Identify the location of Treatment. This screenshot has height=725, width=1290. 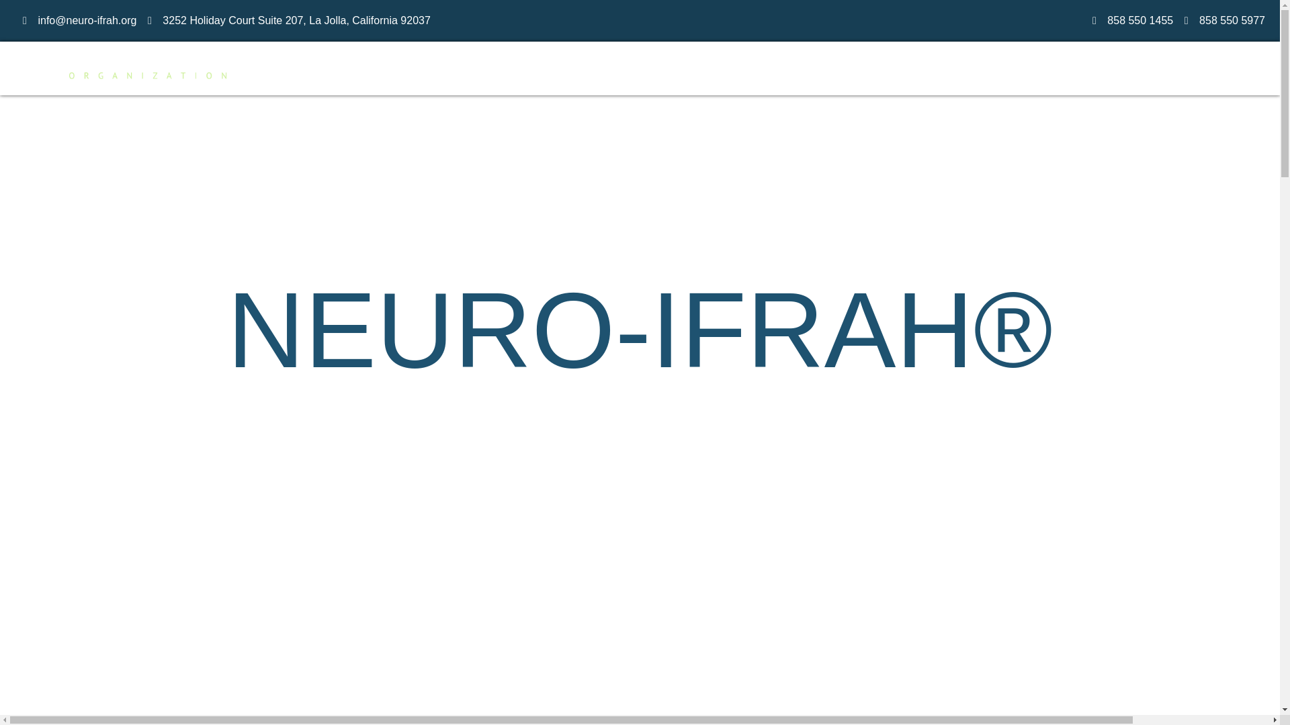
(580, 68).